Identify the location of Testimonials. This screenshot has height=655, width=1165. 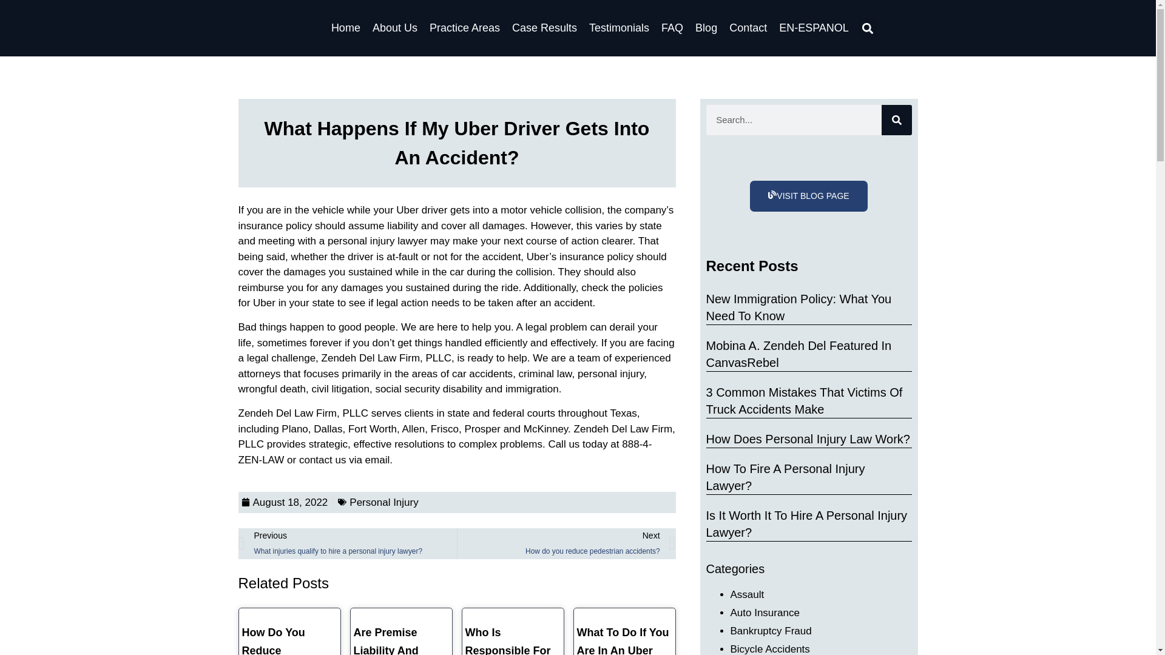
(619, 28).